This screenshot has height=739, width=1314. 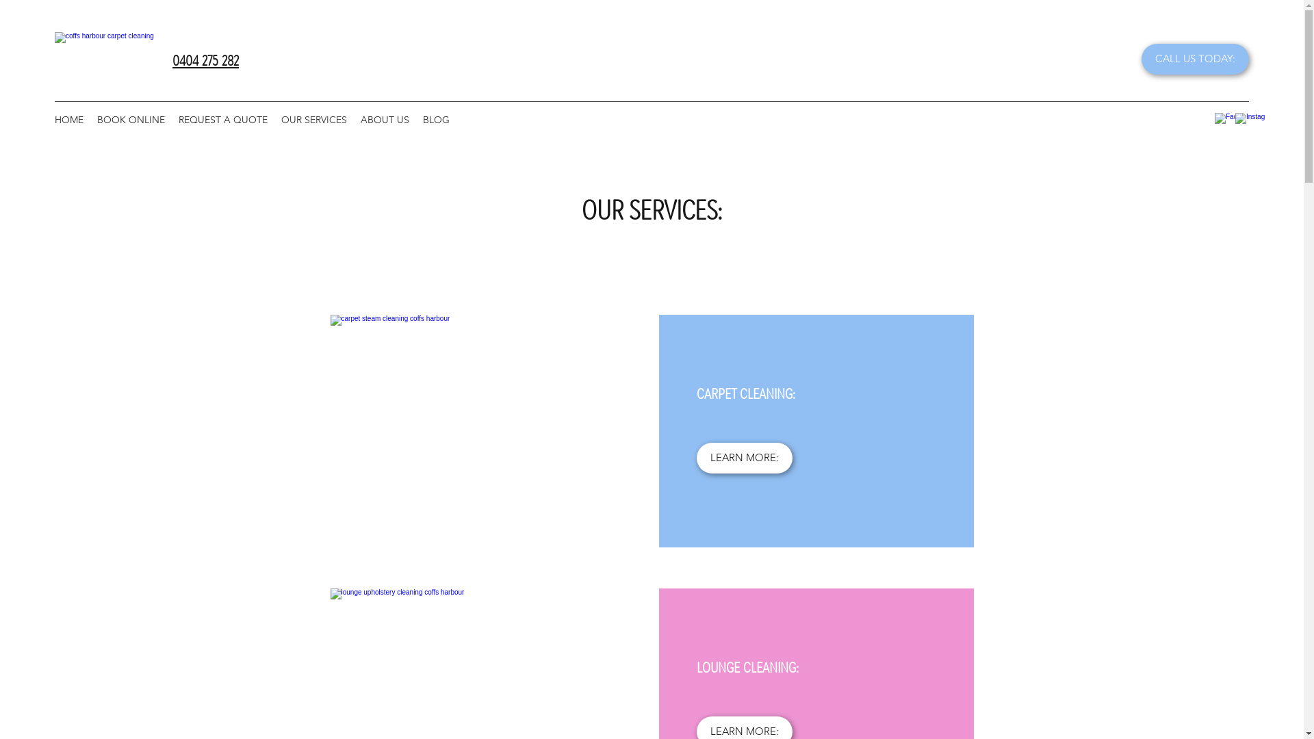 What do you see at coordinates (437, 120) in the screenshot?
I see `BLOG` at bounding box center [437, 120].